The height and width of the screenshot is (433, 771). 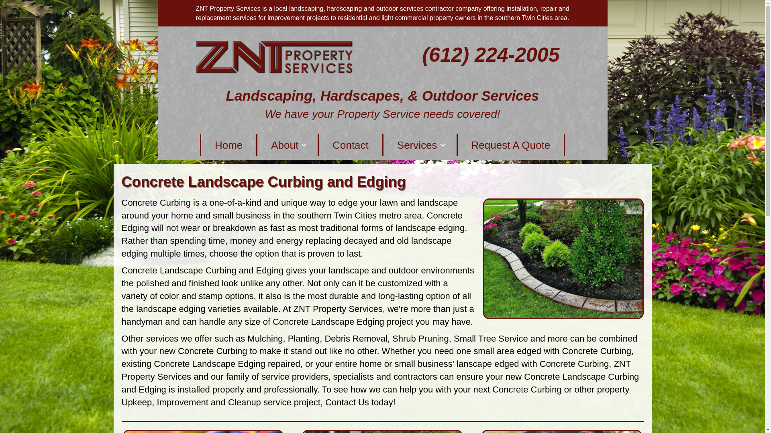 What do you see at coordinates (511, 145) in the screenshot?
I see `Request A Quote` at bounding box center [511, 145].